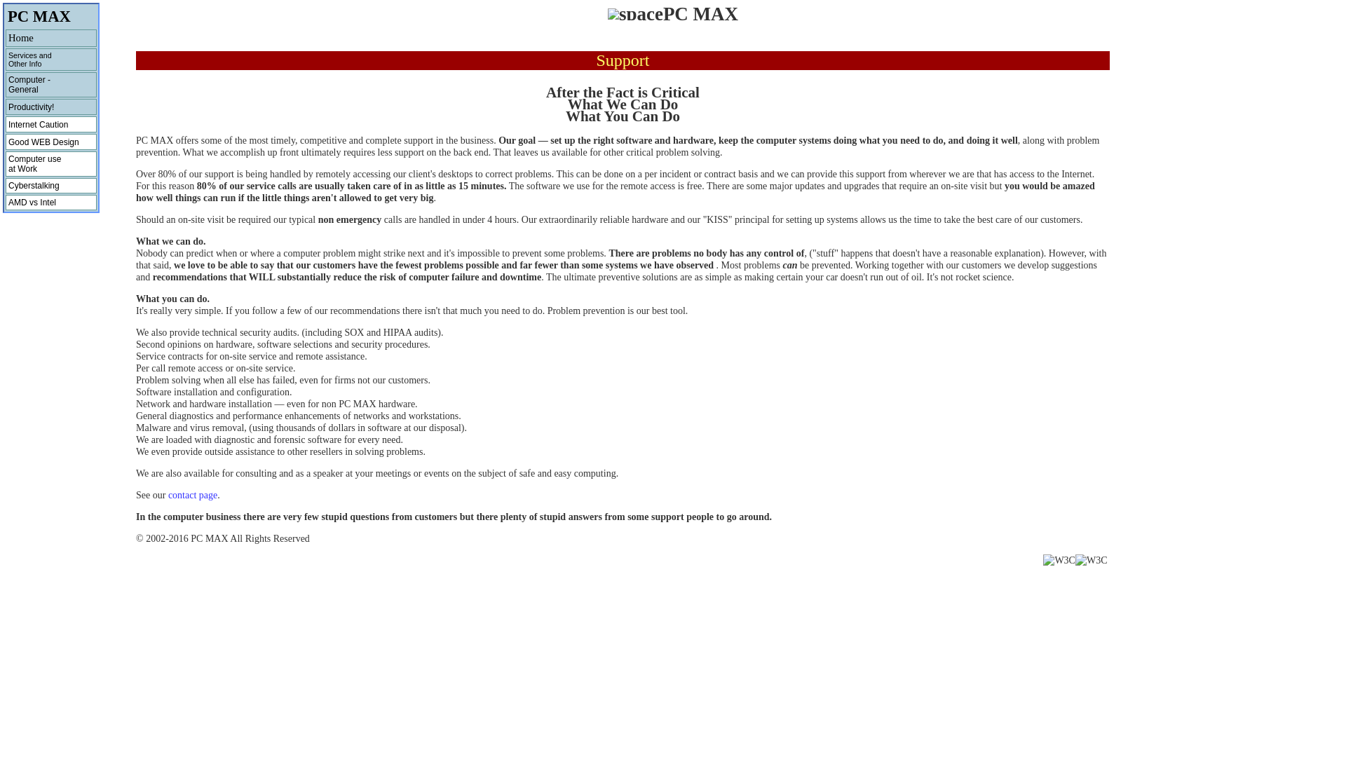 This screenshot has height=757, width=1346. I want to click on Virus, so click(50, 125).